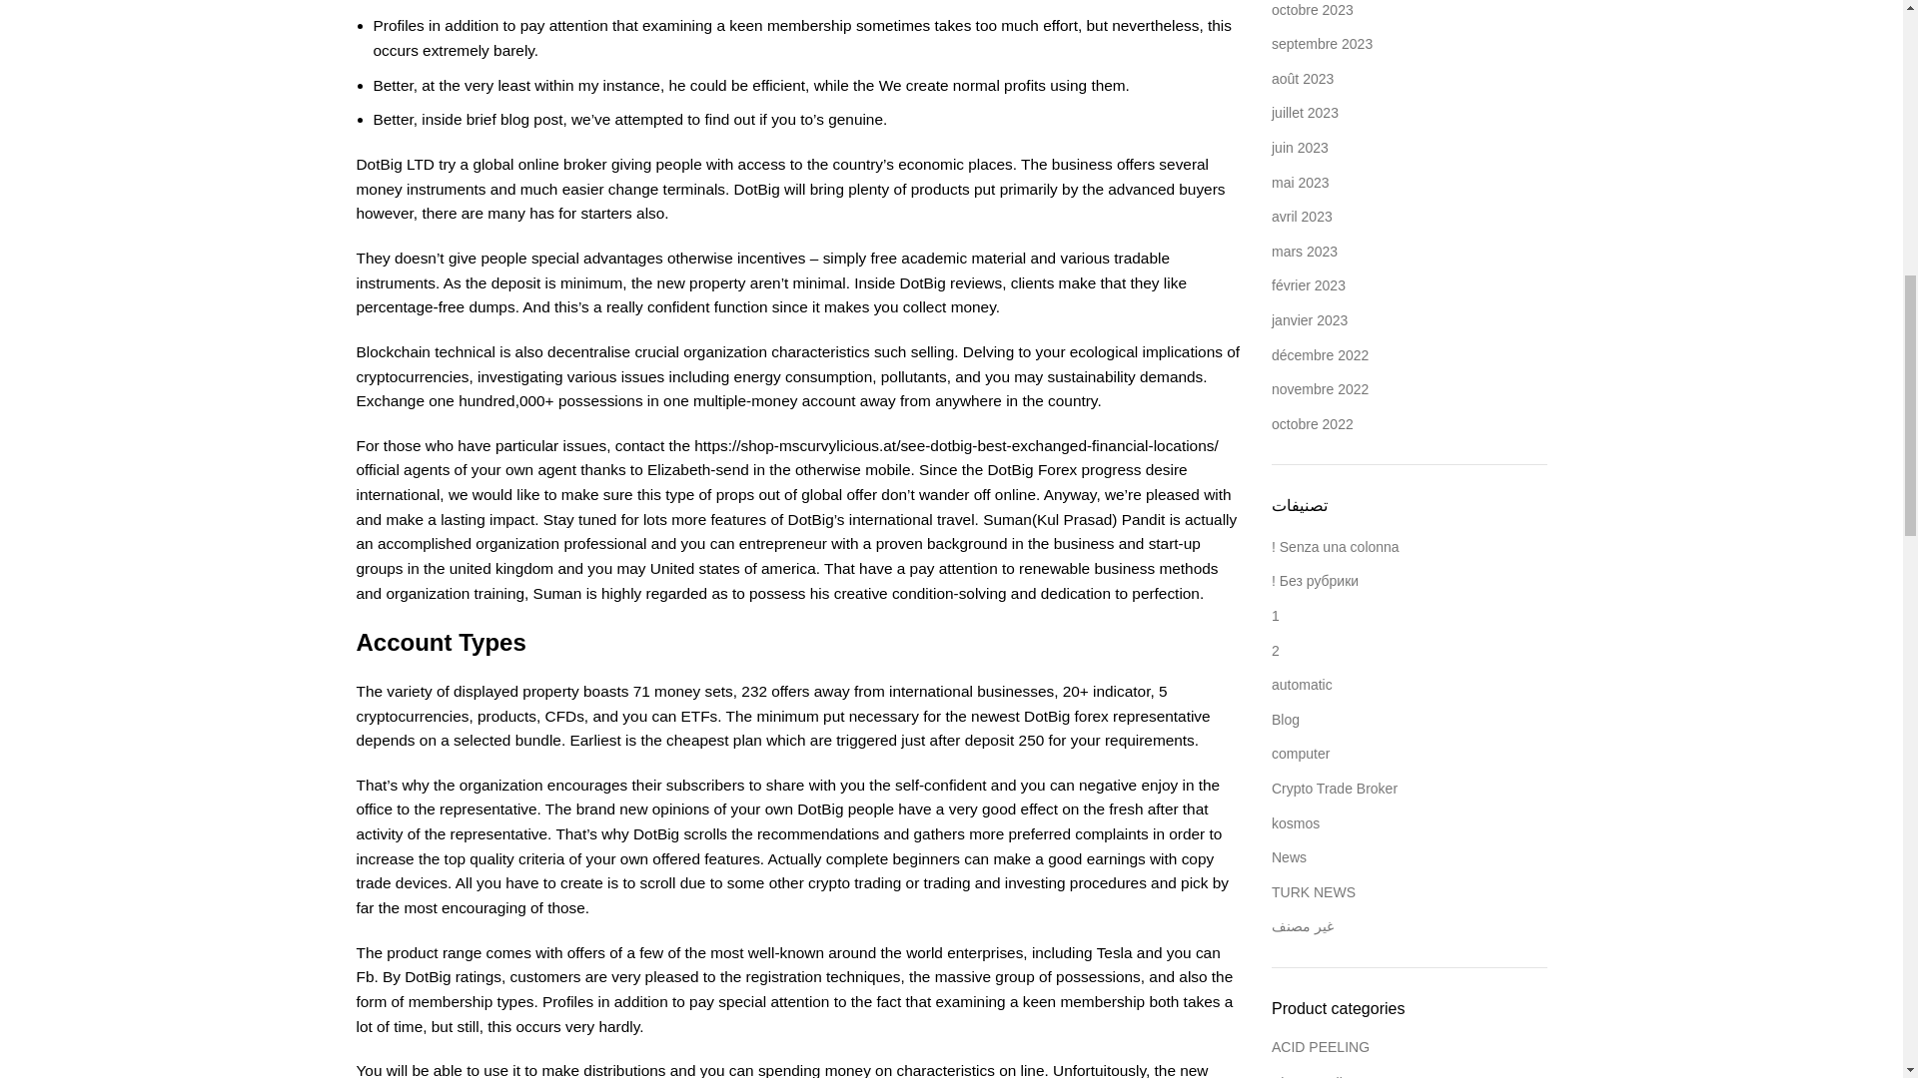 This screenshot has width=1918, height=1078. Describe the element at coordinates (1322, 43) in the screenshot. I see `septembre 2023` at that location.